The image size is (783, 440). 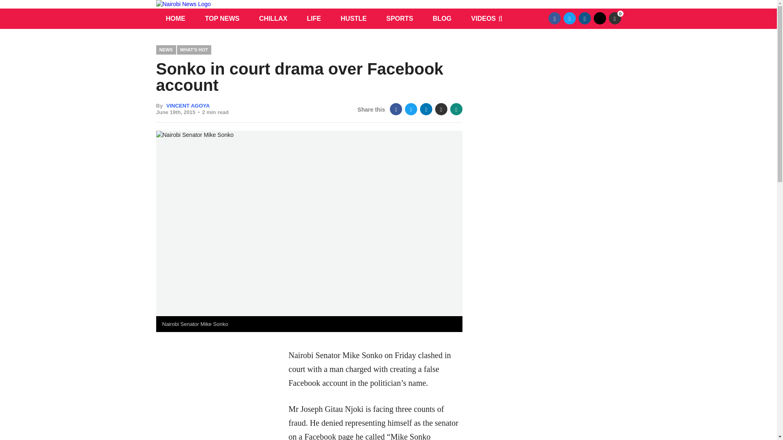 I want to click on CHILLAX, so click(x=272, y=19).